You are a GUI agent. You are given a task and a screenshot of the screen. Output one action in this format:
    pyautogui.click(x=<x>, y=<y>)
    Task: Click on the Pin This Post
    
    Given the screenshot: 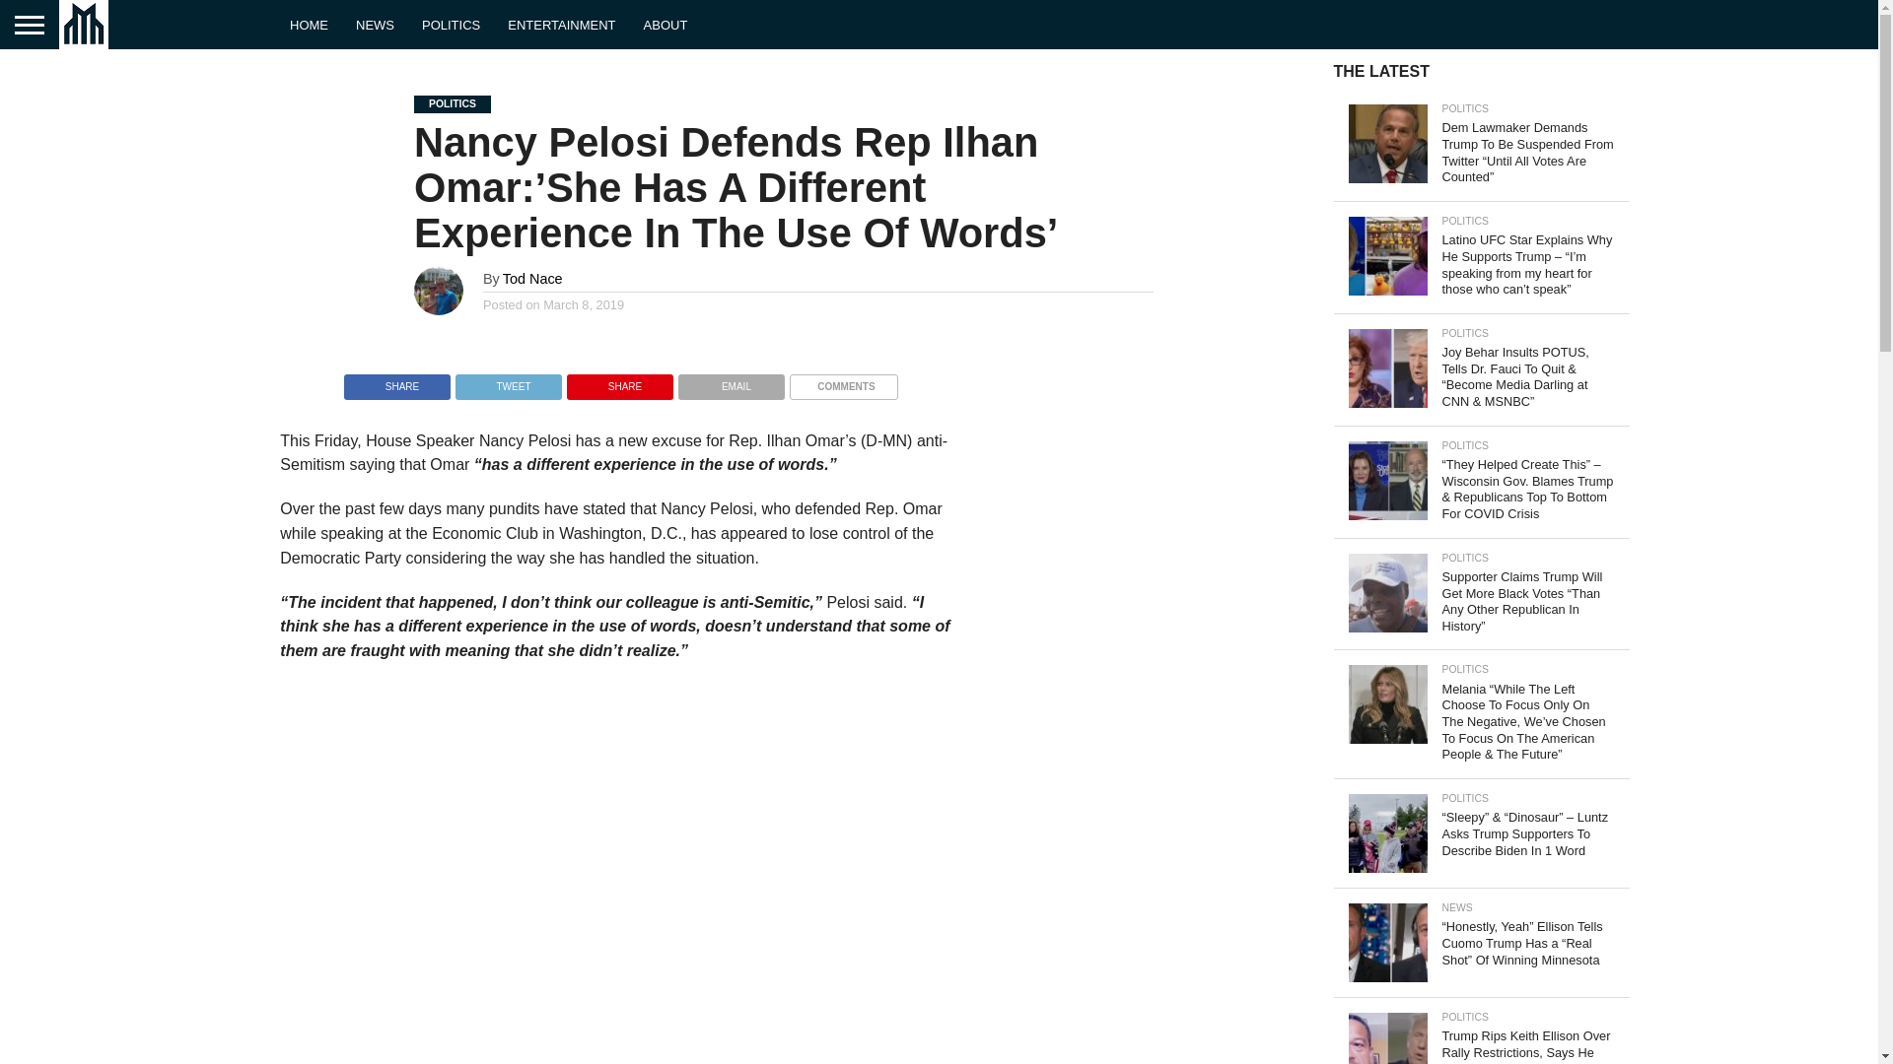 What is the action you would take?
    pyautogui.click(x=619, y=382)
    